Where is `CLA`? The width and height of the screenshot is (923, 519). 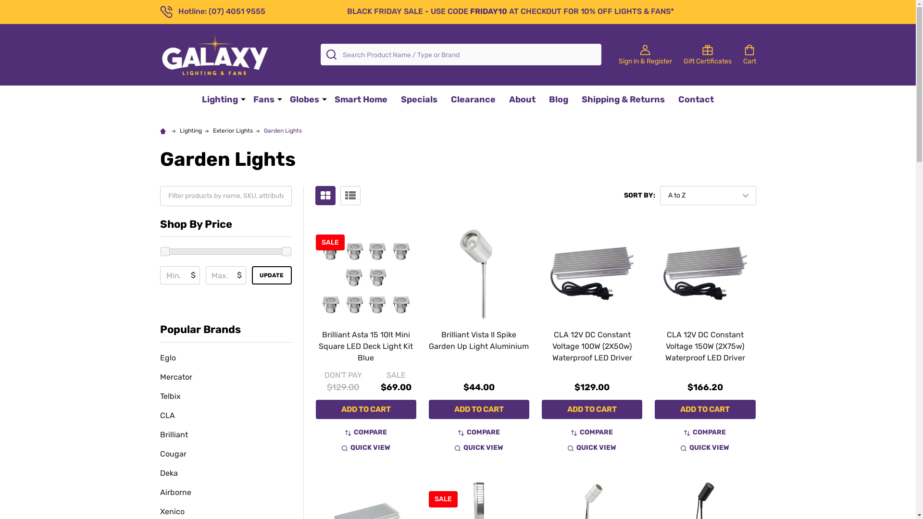
CLA is located at coordinates (225, 416).